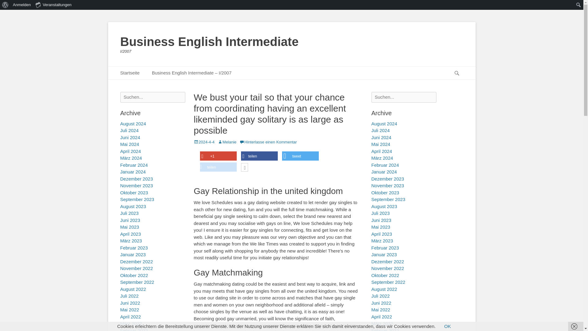  What do you see at coordinates (381, 137) in the screenshot?
I see `Juni 2024` at bounding box center [381, 137].